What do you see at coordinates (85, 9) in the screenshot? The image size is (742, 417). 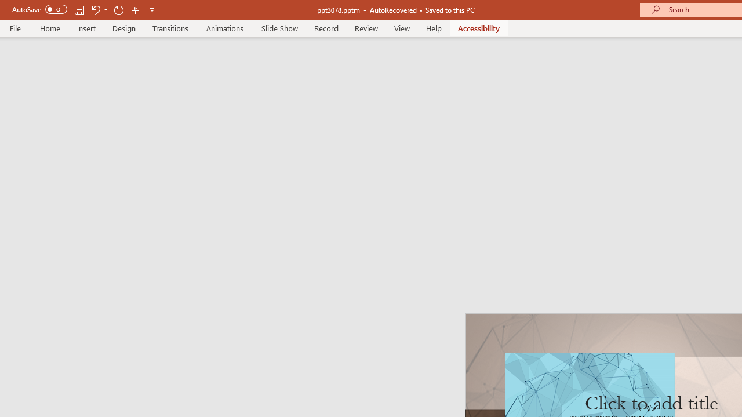 I see `Quick Access Toolbar` at bounding box center [85, 9].